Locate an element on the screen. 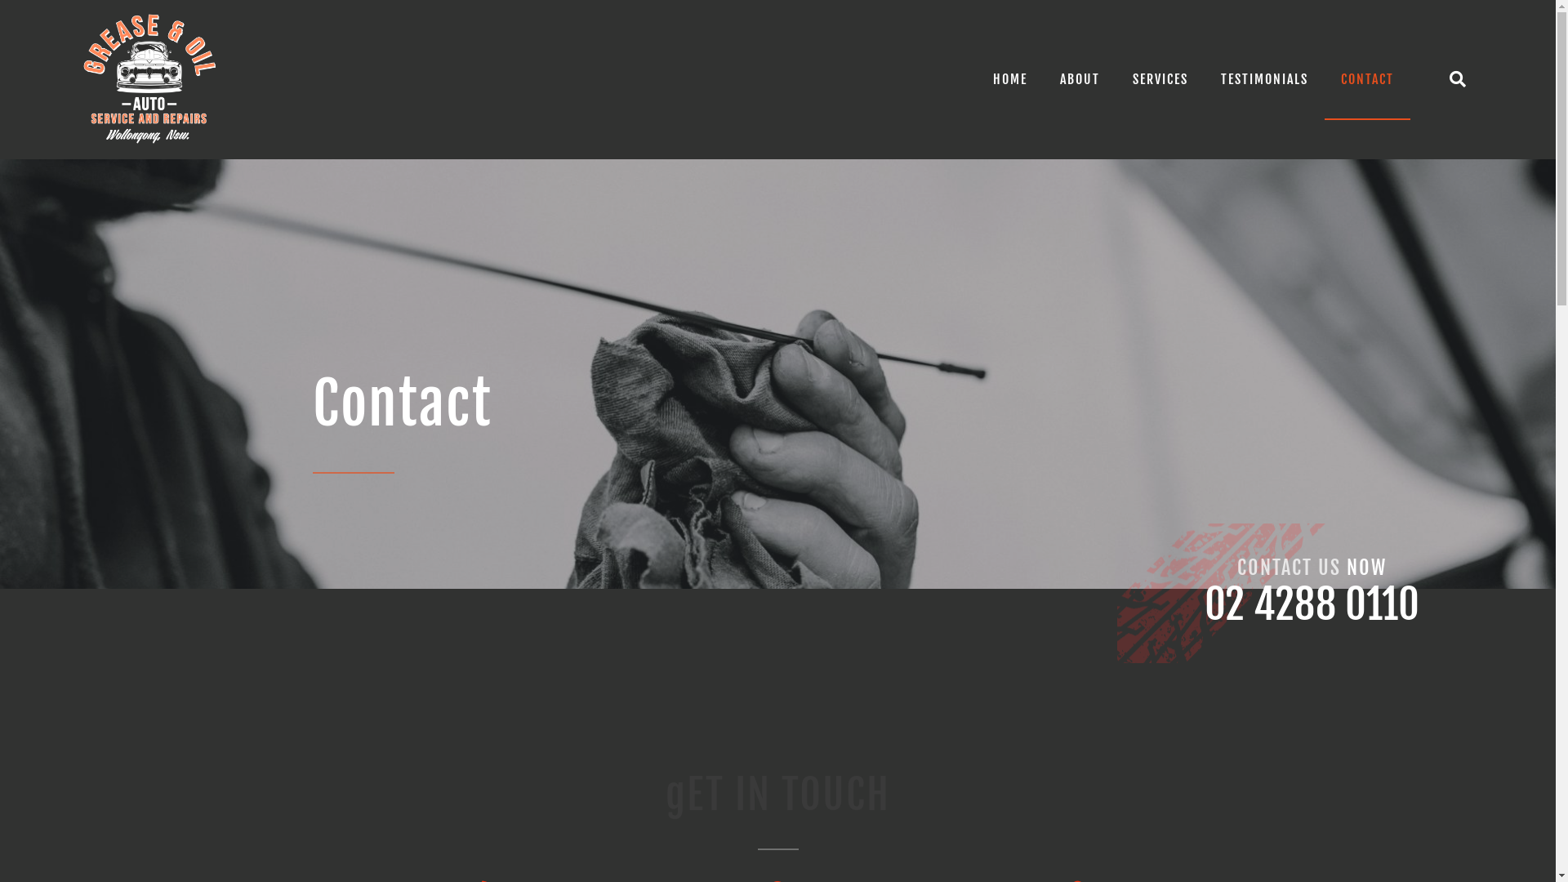 The image size is (1568, 882). TESTIMONIALS is located at coordinates (1264, 79).